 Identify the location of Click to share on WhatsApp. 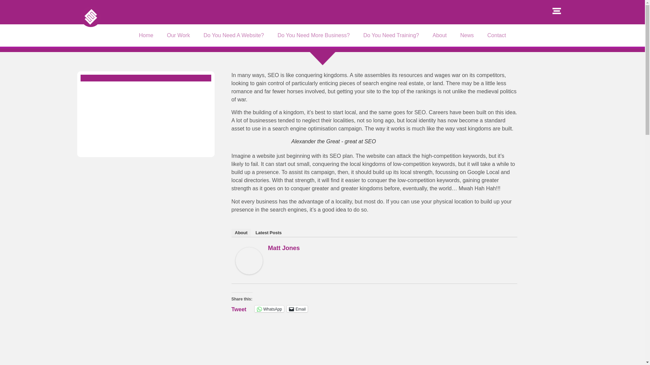
(269, 309).